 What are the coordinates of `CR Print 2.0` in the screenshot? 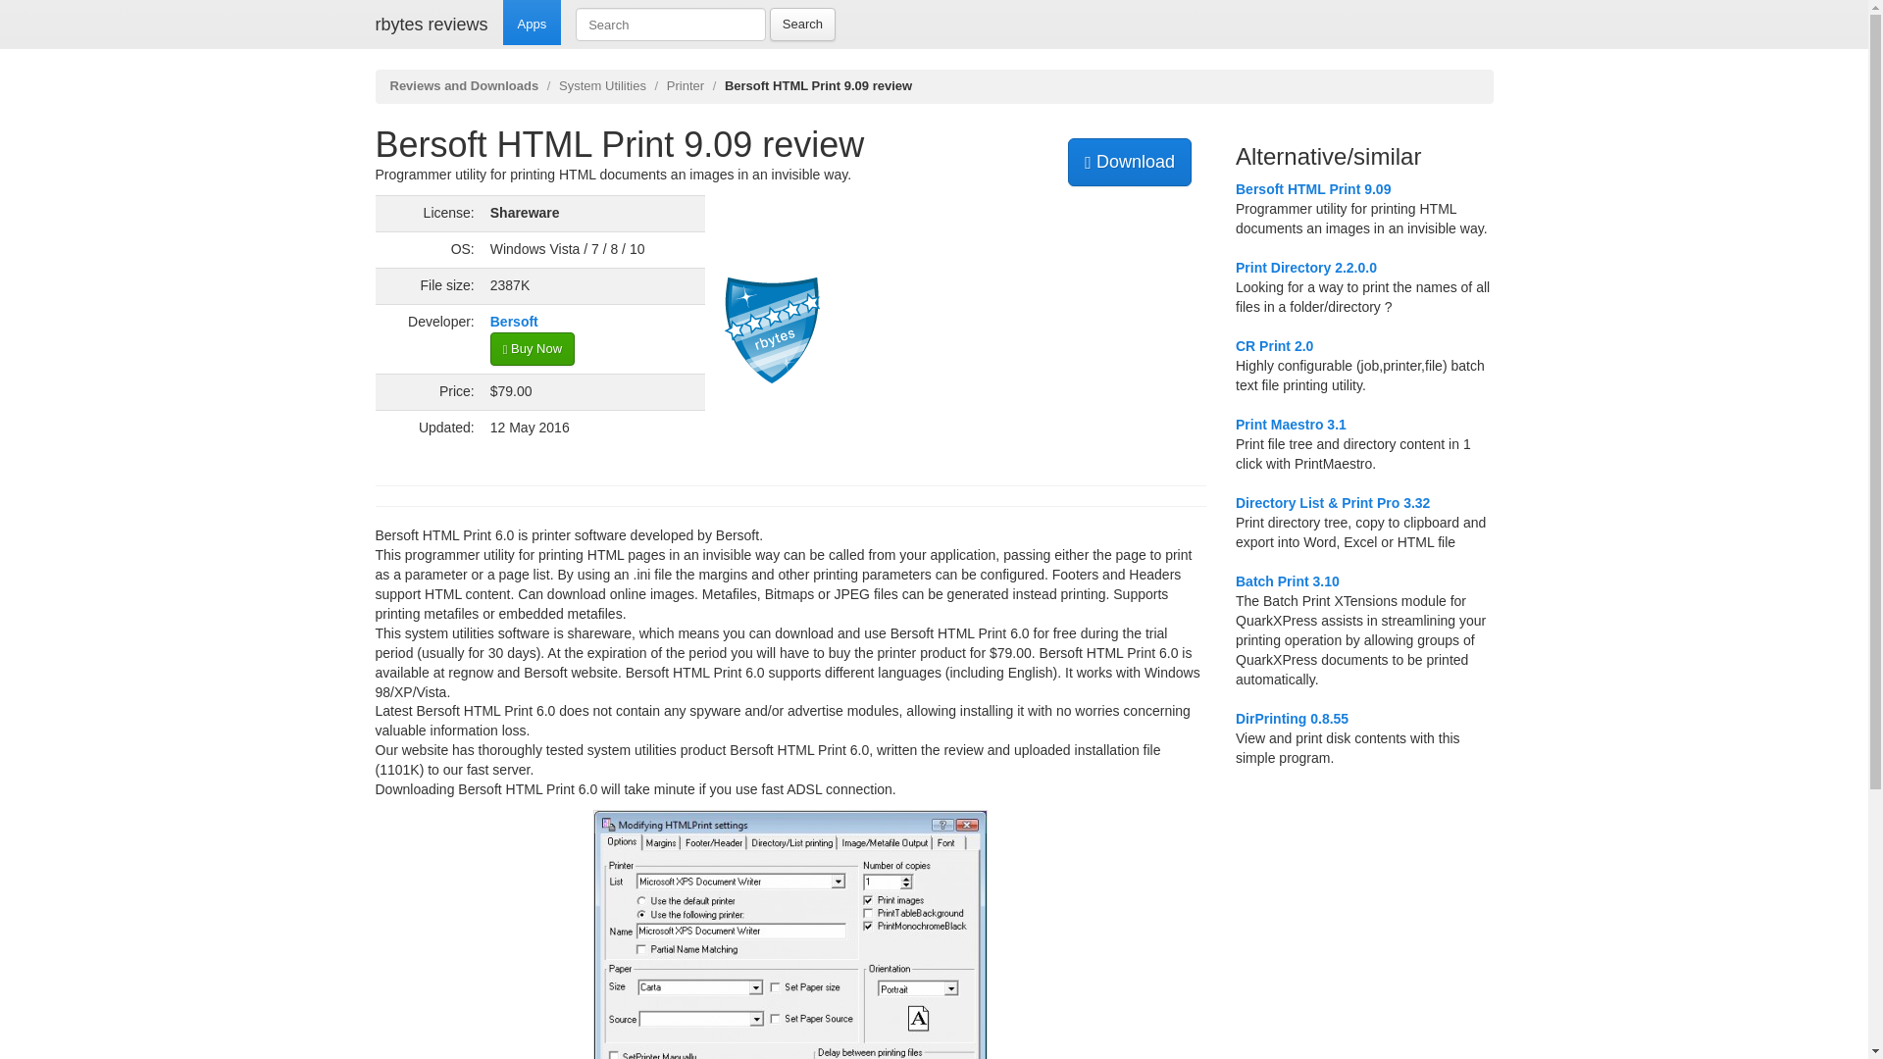 It's located at (1273, 345).